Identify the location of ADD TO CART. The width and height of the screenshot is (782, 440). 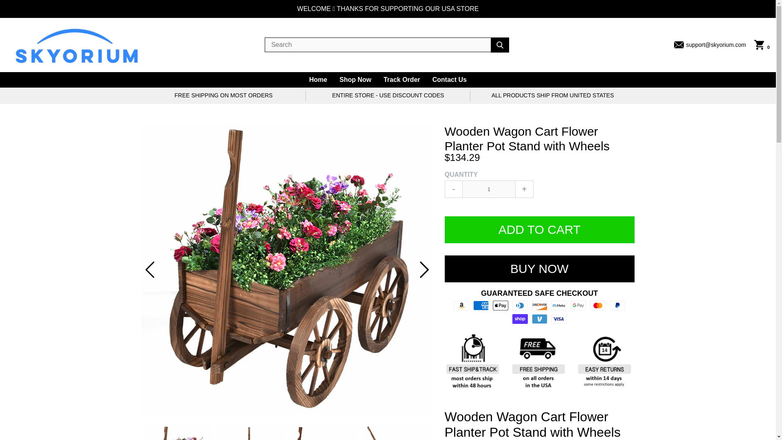
(539, 230).